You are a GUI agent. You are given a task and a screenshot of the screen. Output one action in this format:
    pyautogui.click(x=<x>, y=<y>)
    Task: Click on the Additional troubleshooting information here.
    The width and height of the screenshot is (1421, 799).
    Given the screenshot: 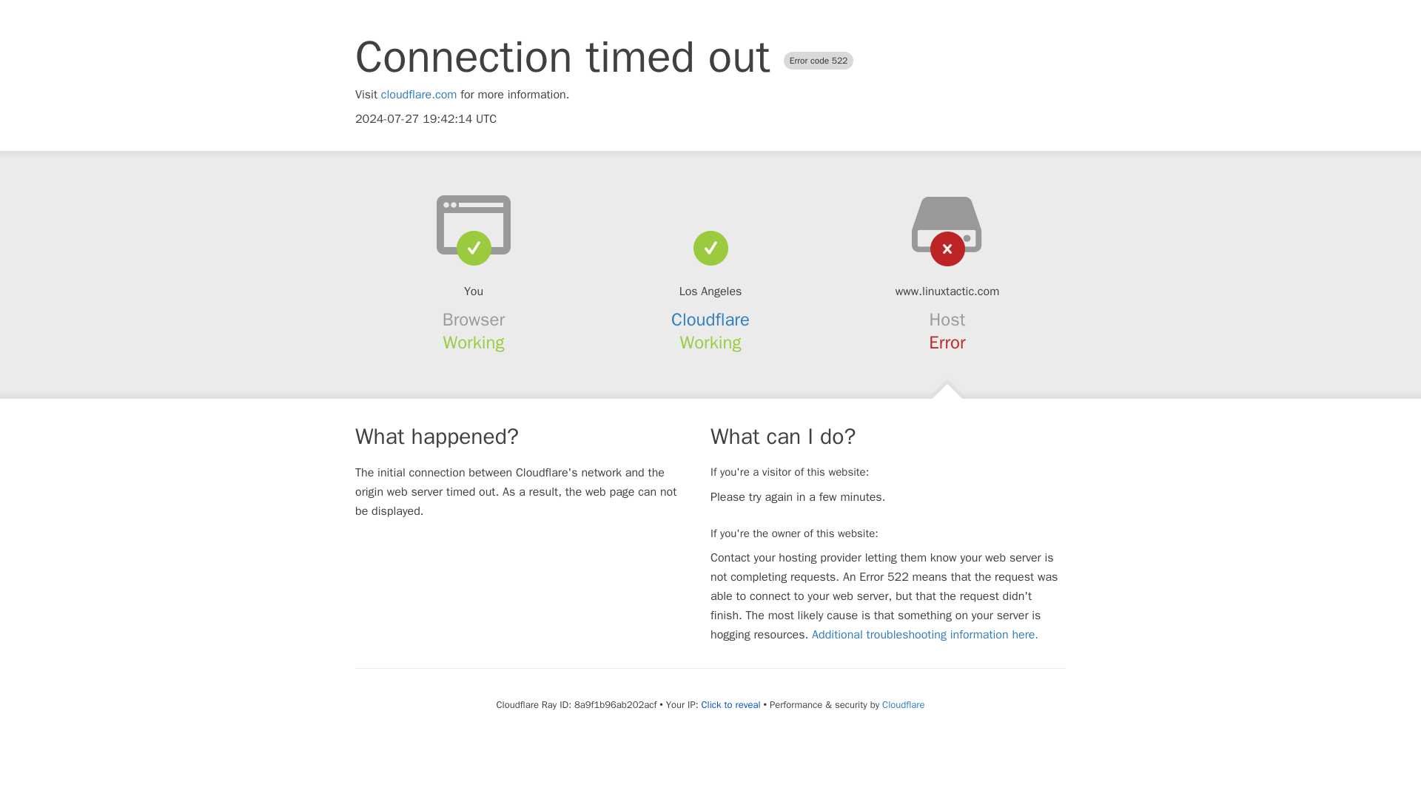 What is the action you would take?
    pyautogui.click(x=925, y=635)
    